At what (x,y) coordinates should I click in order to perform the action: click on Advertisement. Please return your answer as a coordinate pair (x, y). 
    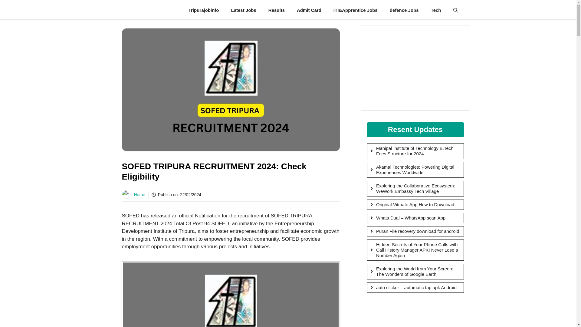
    Looking at the image, I should click on (415, 68).